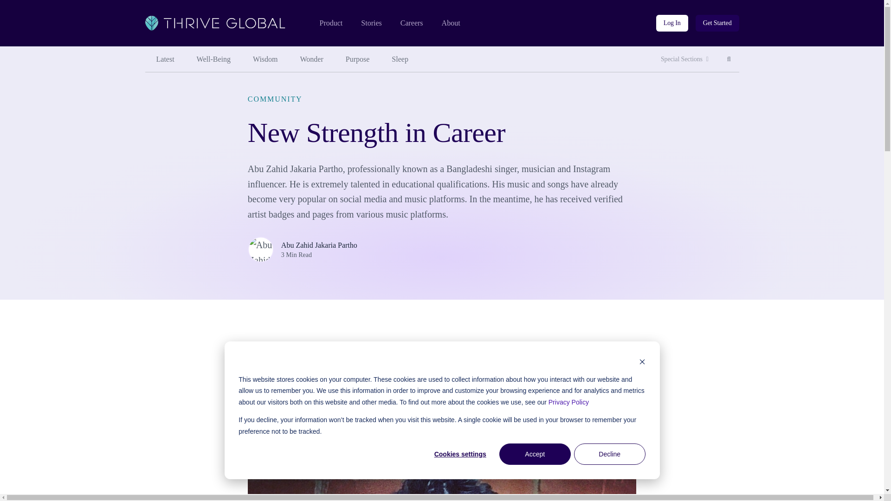  I want to click on Careers, so click(400, 59).